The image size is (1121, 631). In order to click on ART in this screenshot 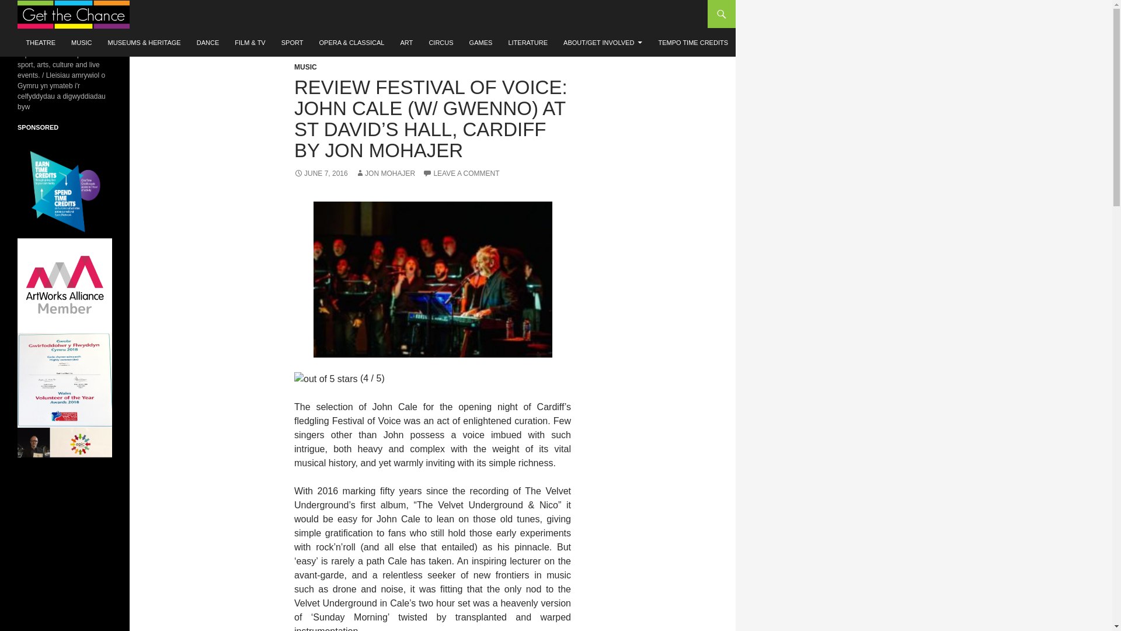, I will do `click(406, 42)`.